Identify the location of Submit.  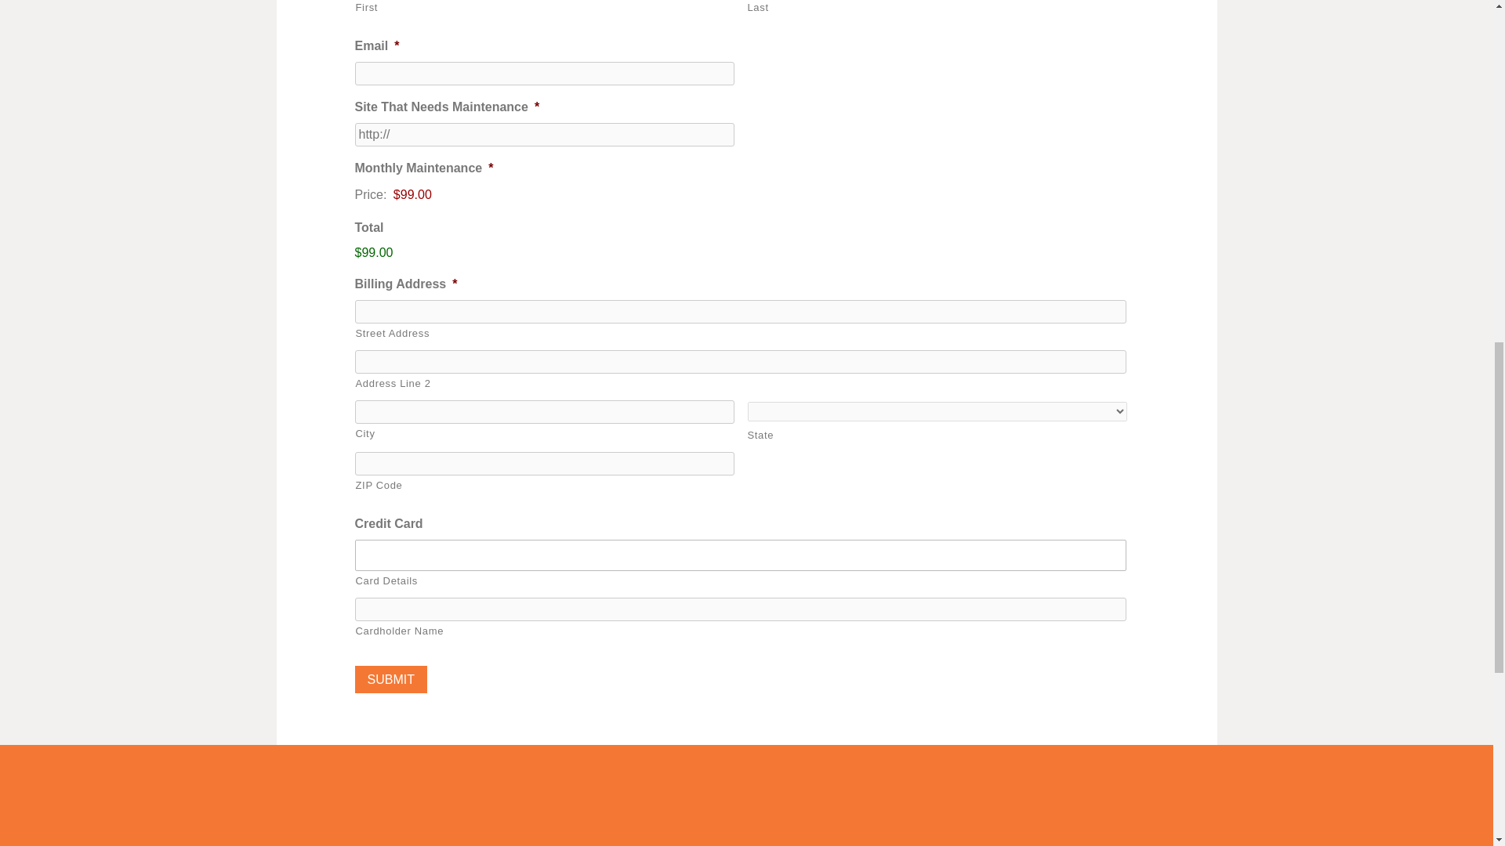
(390, 678).